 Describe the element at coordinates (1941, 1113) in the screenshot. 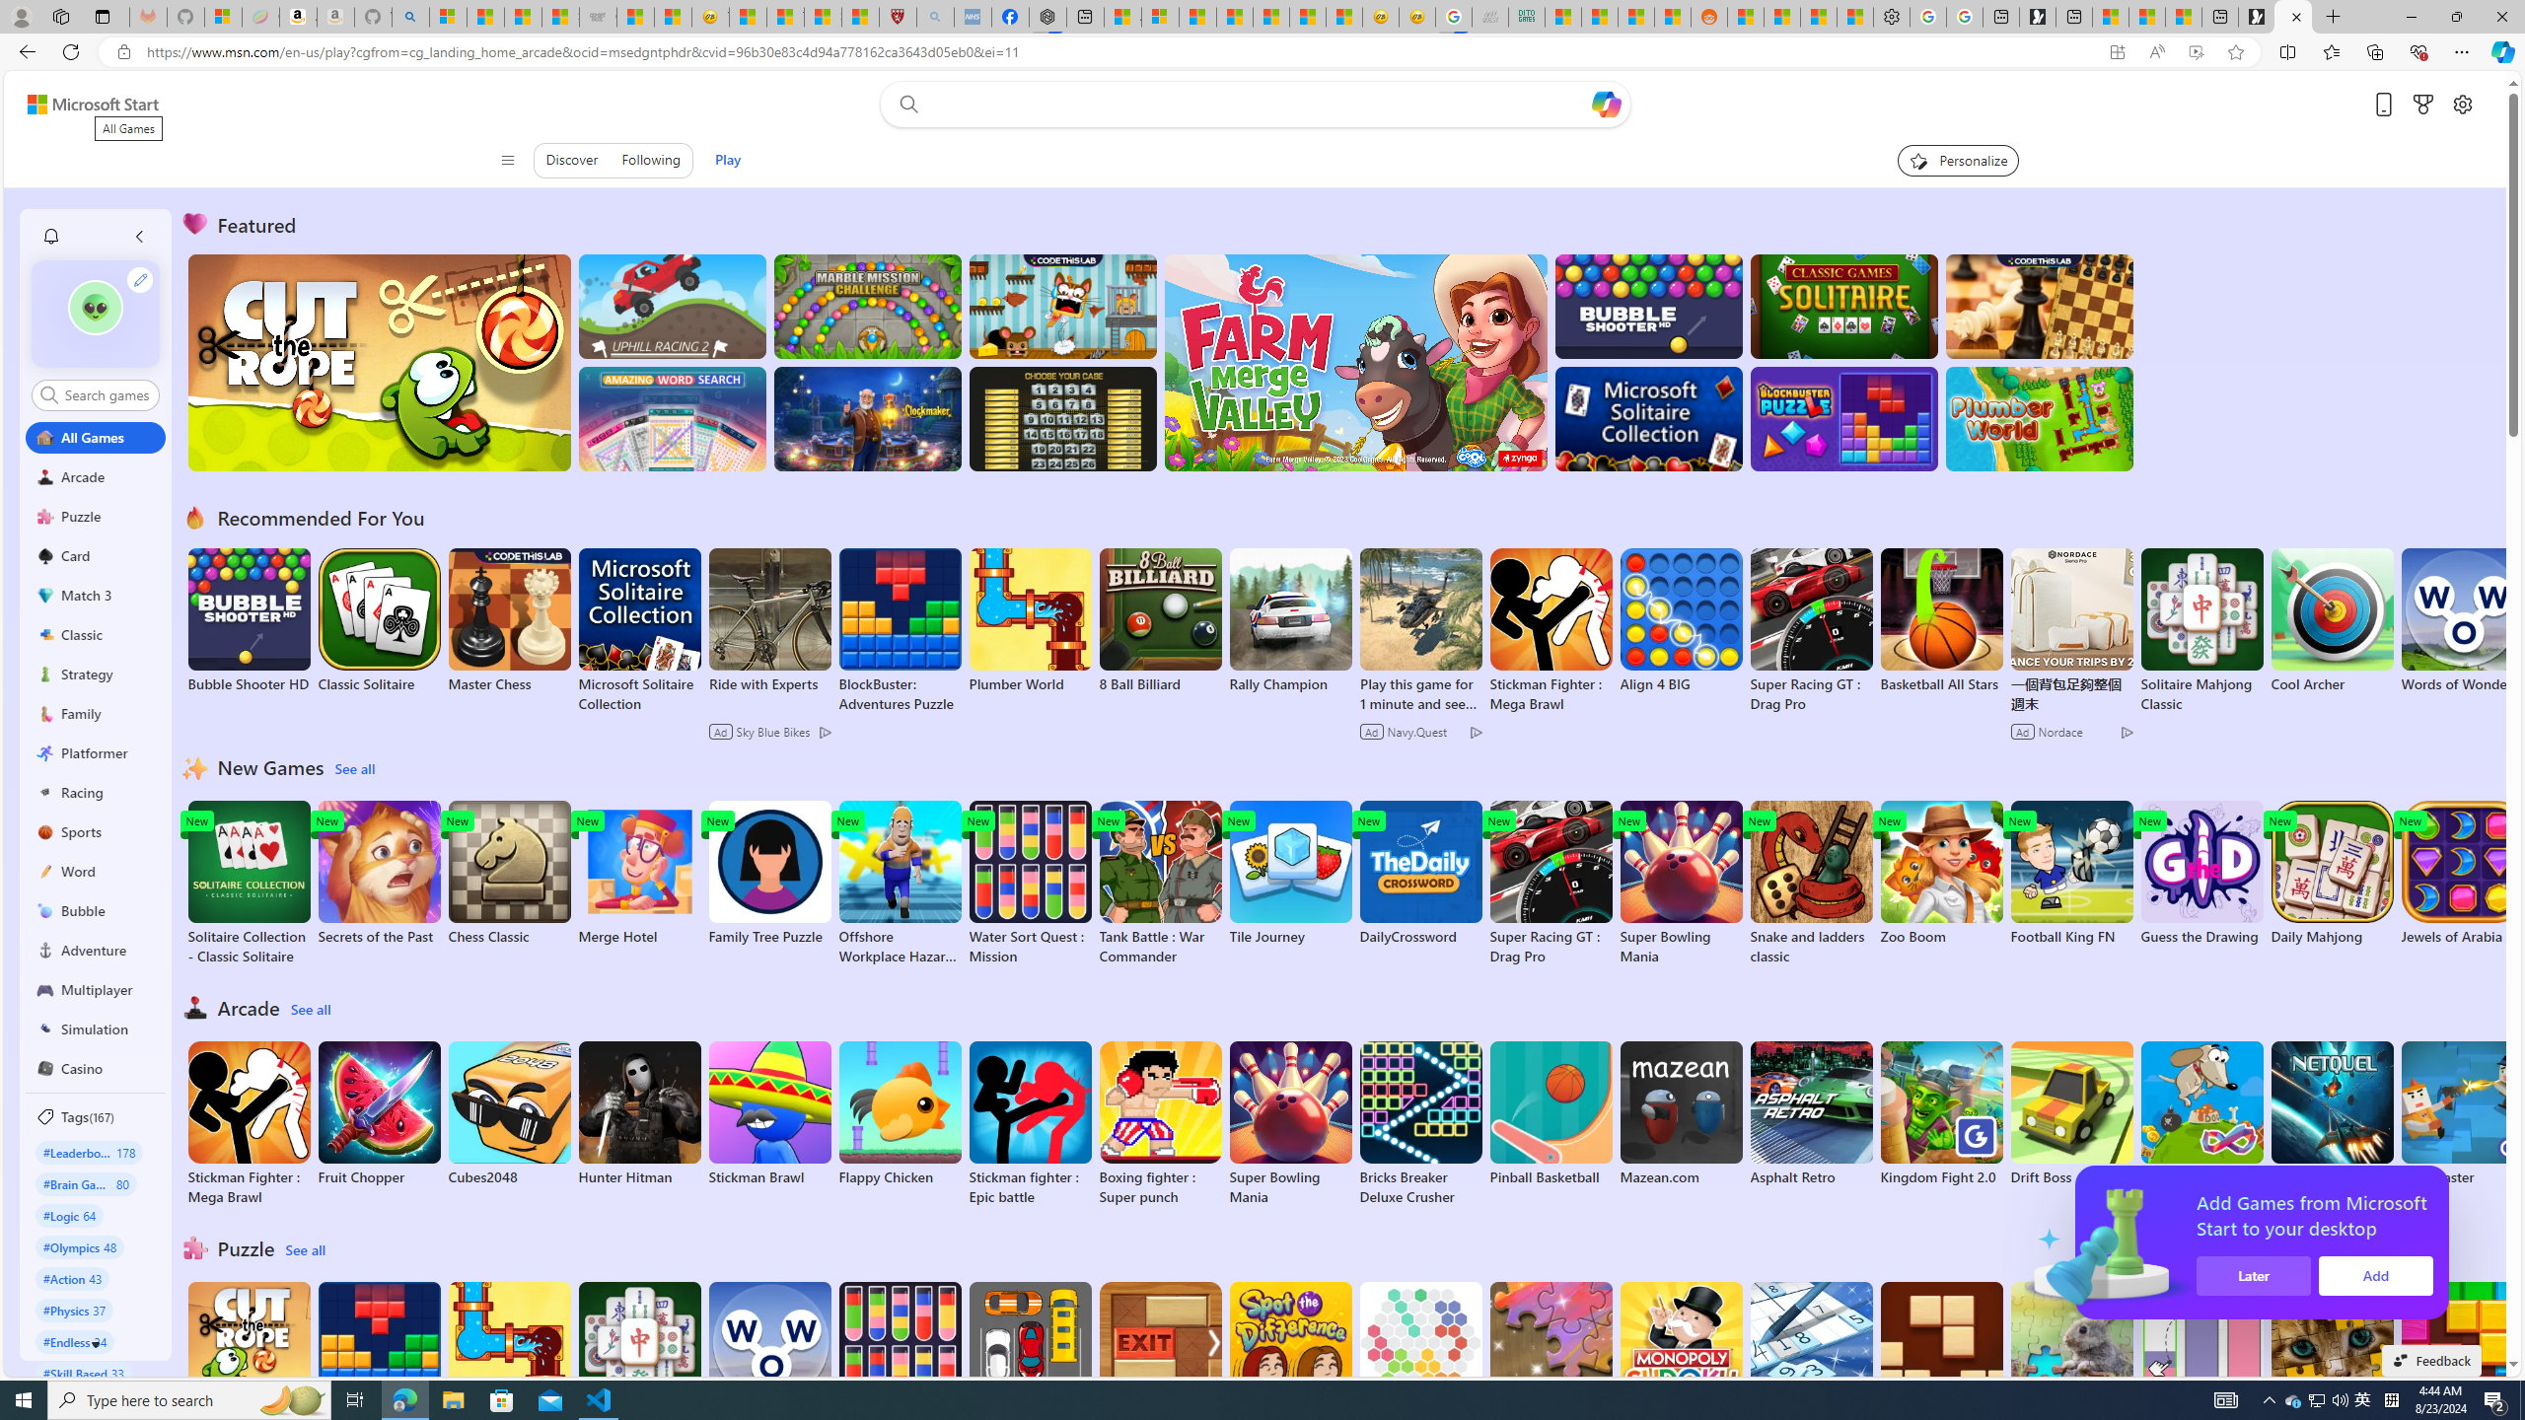

I see `Kingdom Fight 2.0` at that location.